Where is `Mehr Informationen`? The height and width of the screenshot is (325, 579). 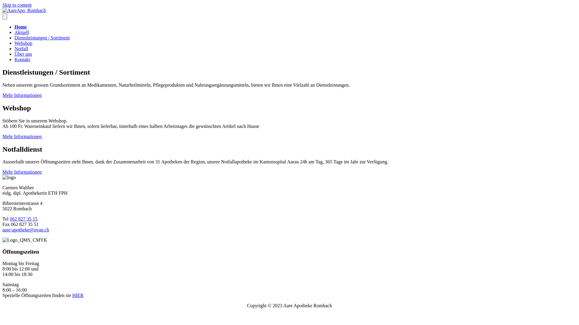 Mehr Informationen is located at coordinates (22, 137).